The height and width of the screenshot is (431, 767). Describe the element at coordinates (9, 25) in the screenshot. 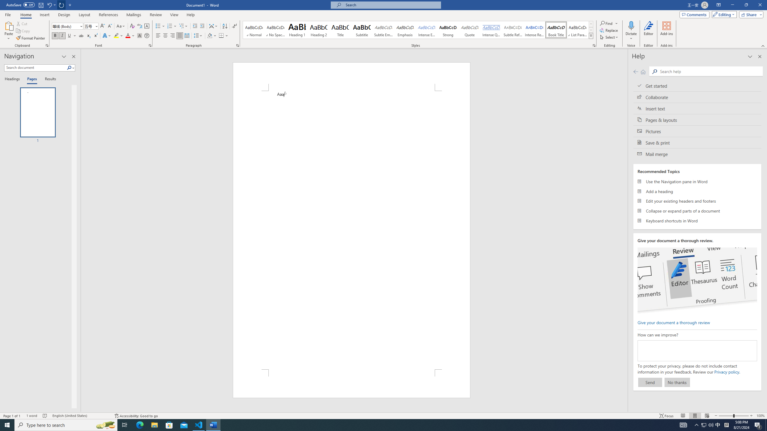

I see `Paste` at that location.